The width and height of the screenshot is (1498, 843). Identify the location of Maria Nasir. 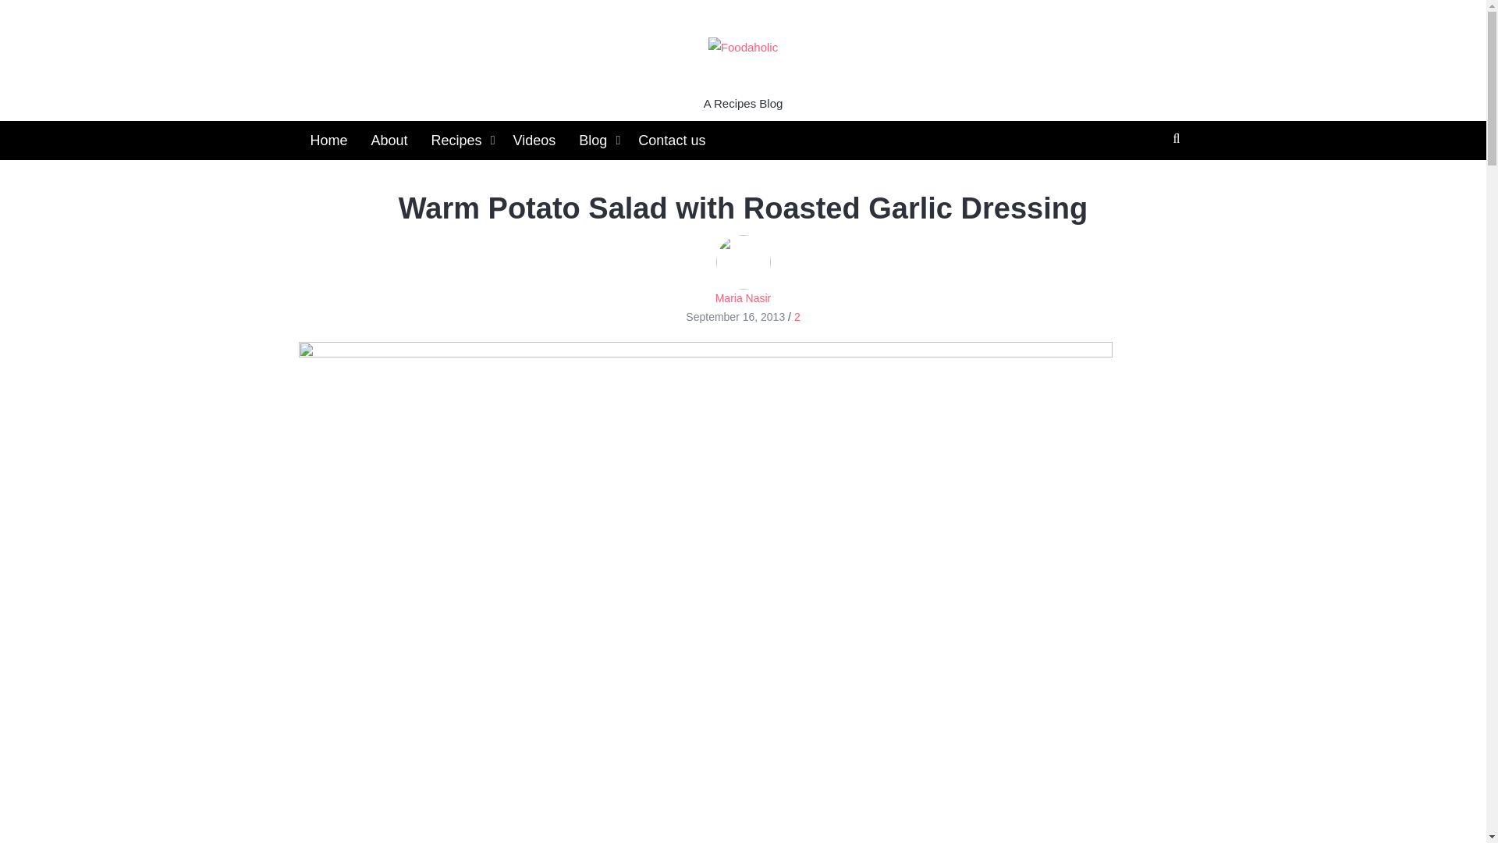
(743, 269).